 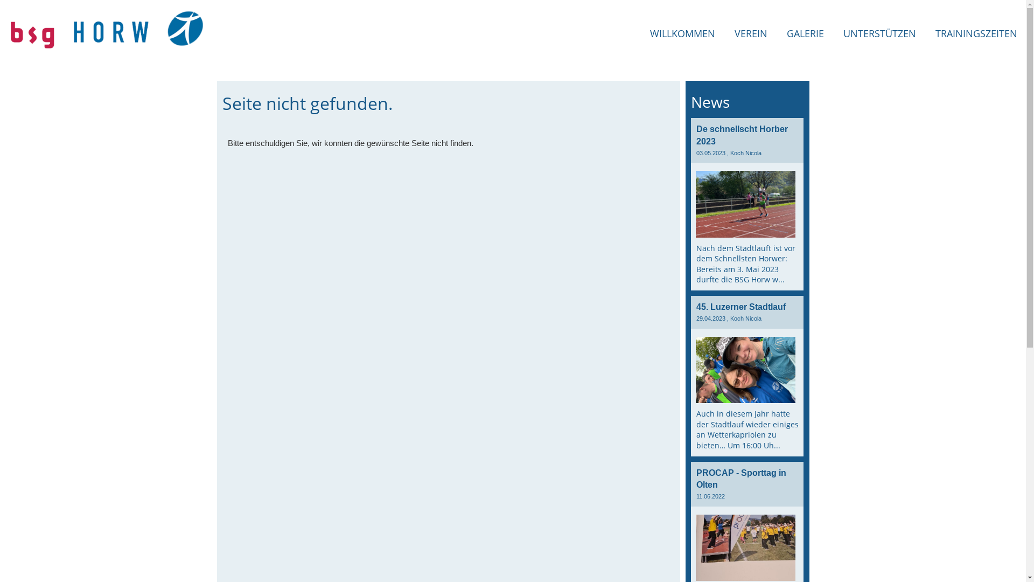 What do you see at coordinates (806, 33) in the screenshot?
I see `GALERIE` at bounding box center [806, 33].